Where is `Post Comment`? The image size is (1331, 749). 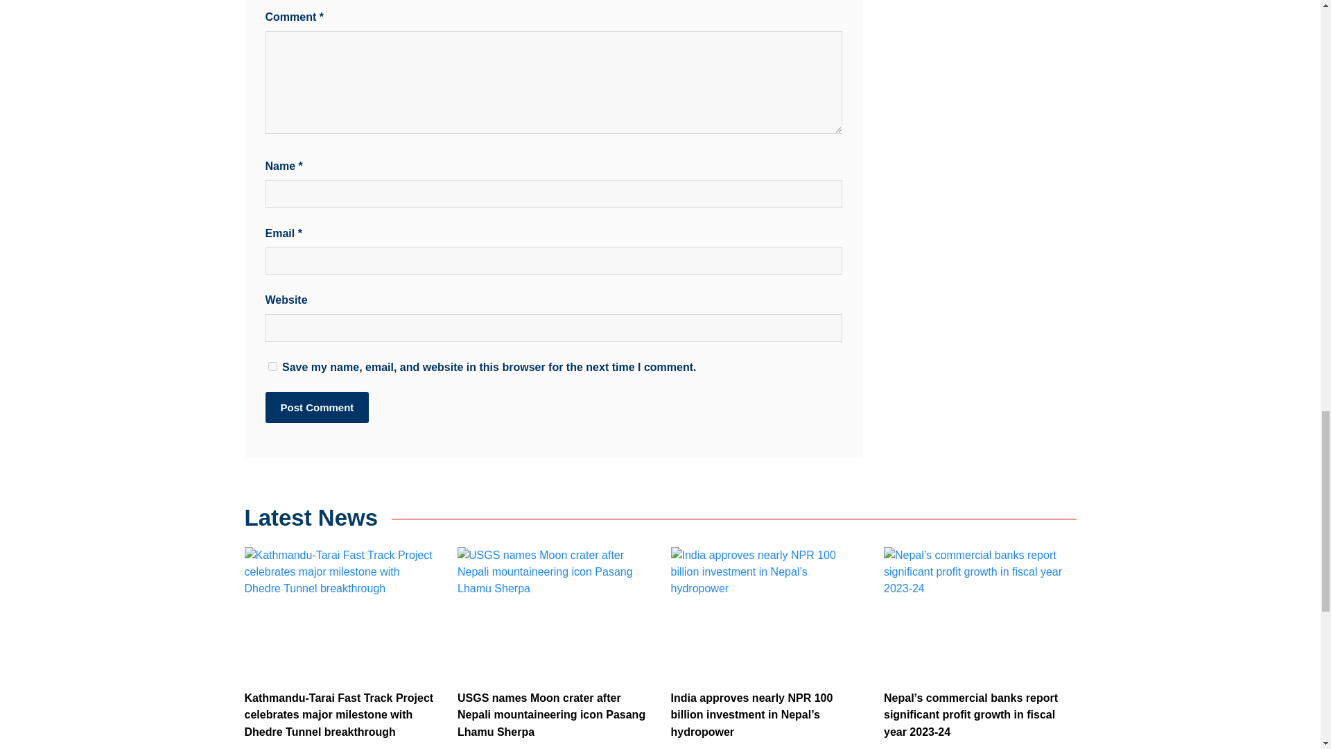
Post Comment is located at coordinates (316, 407).